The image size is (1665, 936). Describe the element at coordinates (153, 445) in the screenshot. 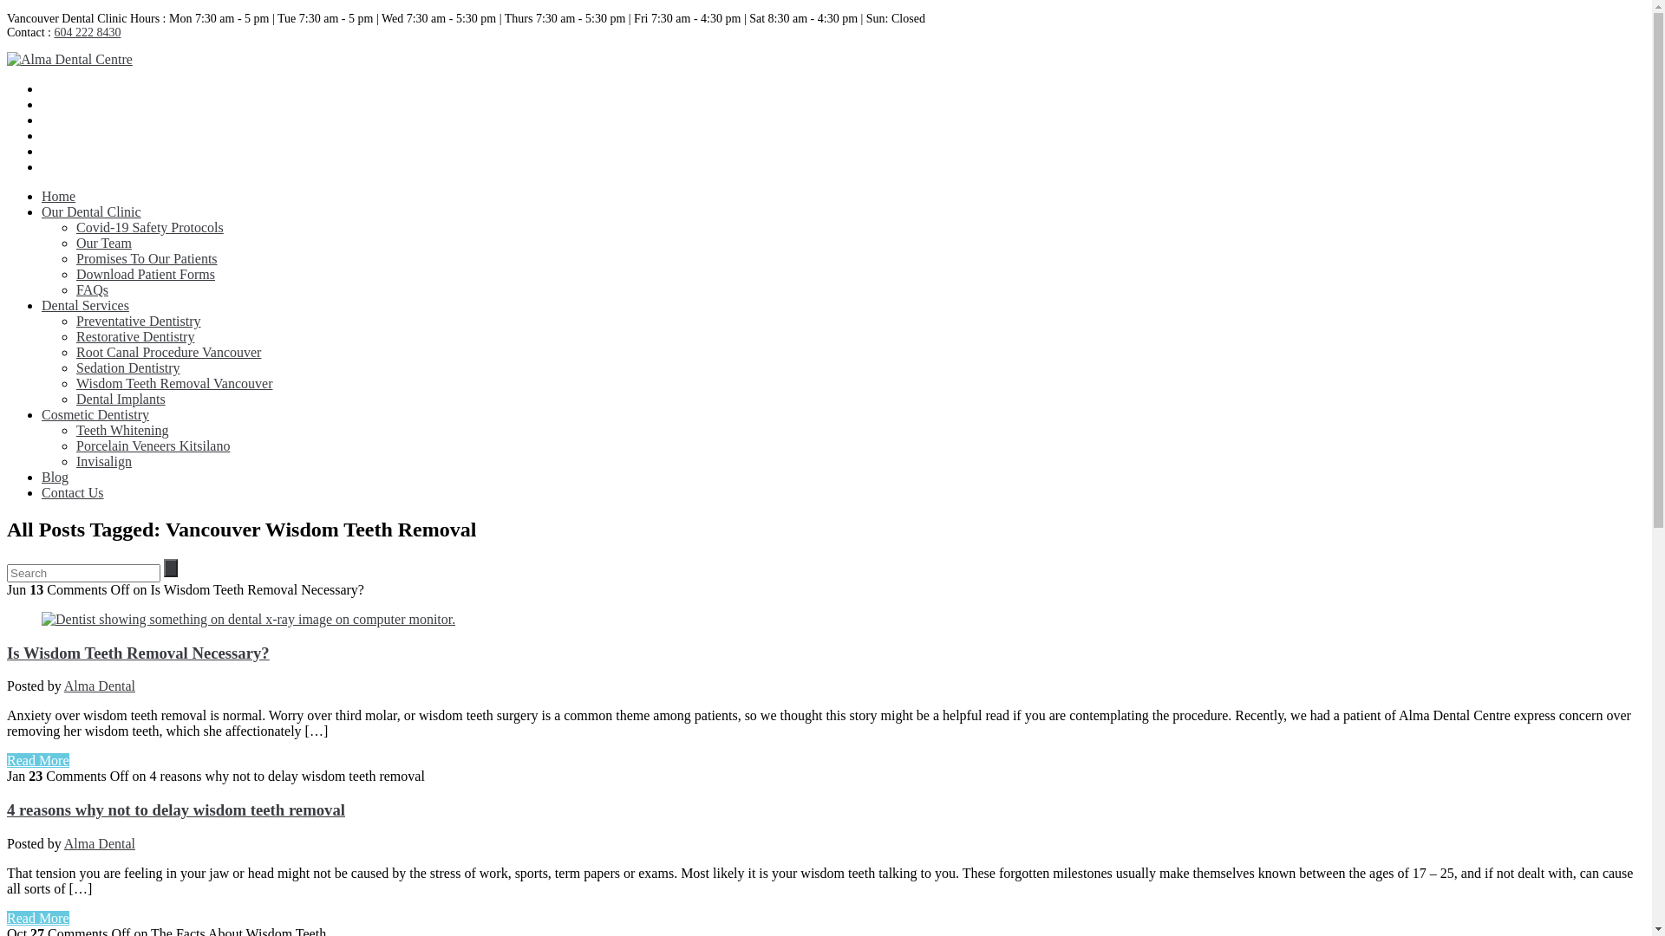

I see `Porcelain Veneers Kitsilano` at that location.